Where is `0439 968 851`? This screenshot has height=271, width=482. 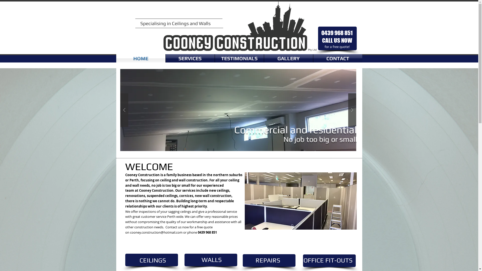
0439 968 851 is located at coordinates (337, 33).